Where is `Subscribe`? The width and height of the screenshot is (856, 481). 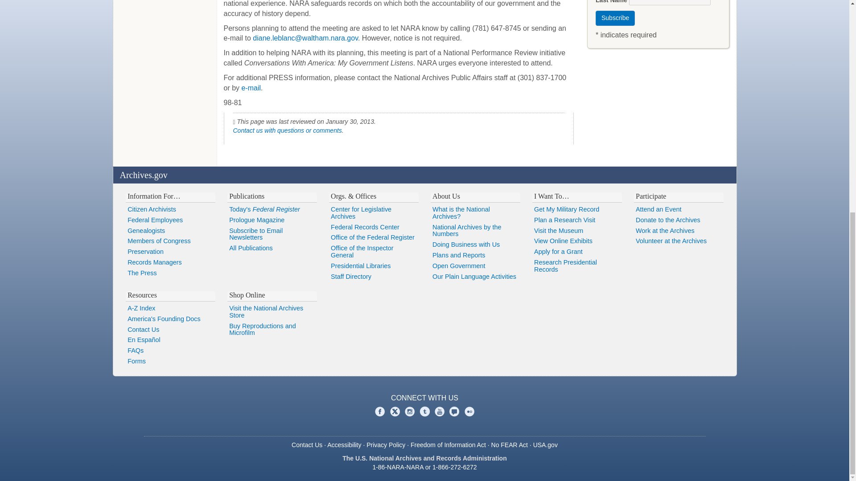 Subscribe is located at coordinates (615, 18).